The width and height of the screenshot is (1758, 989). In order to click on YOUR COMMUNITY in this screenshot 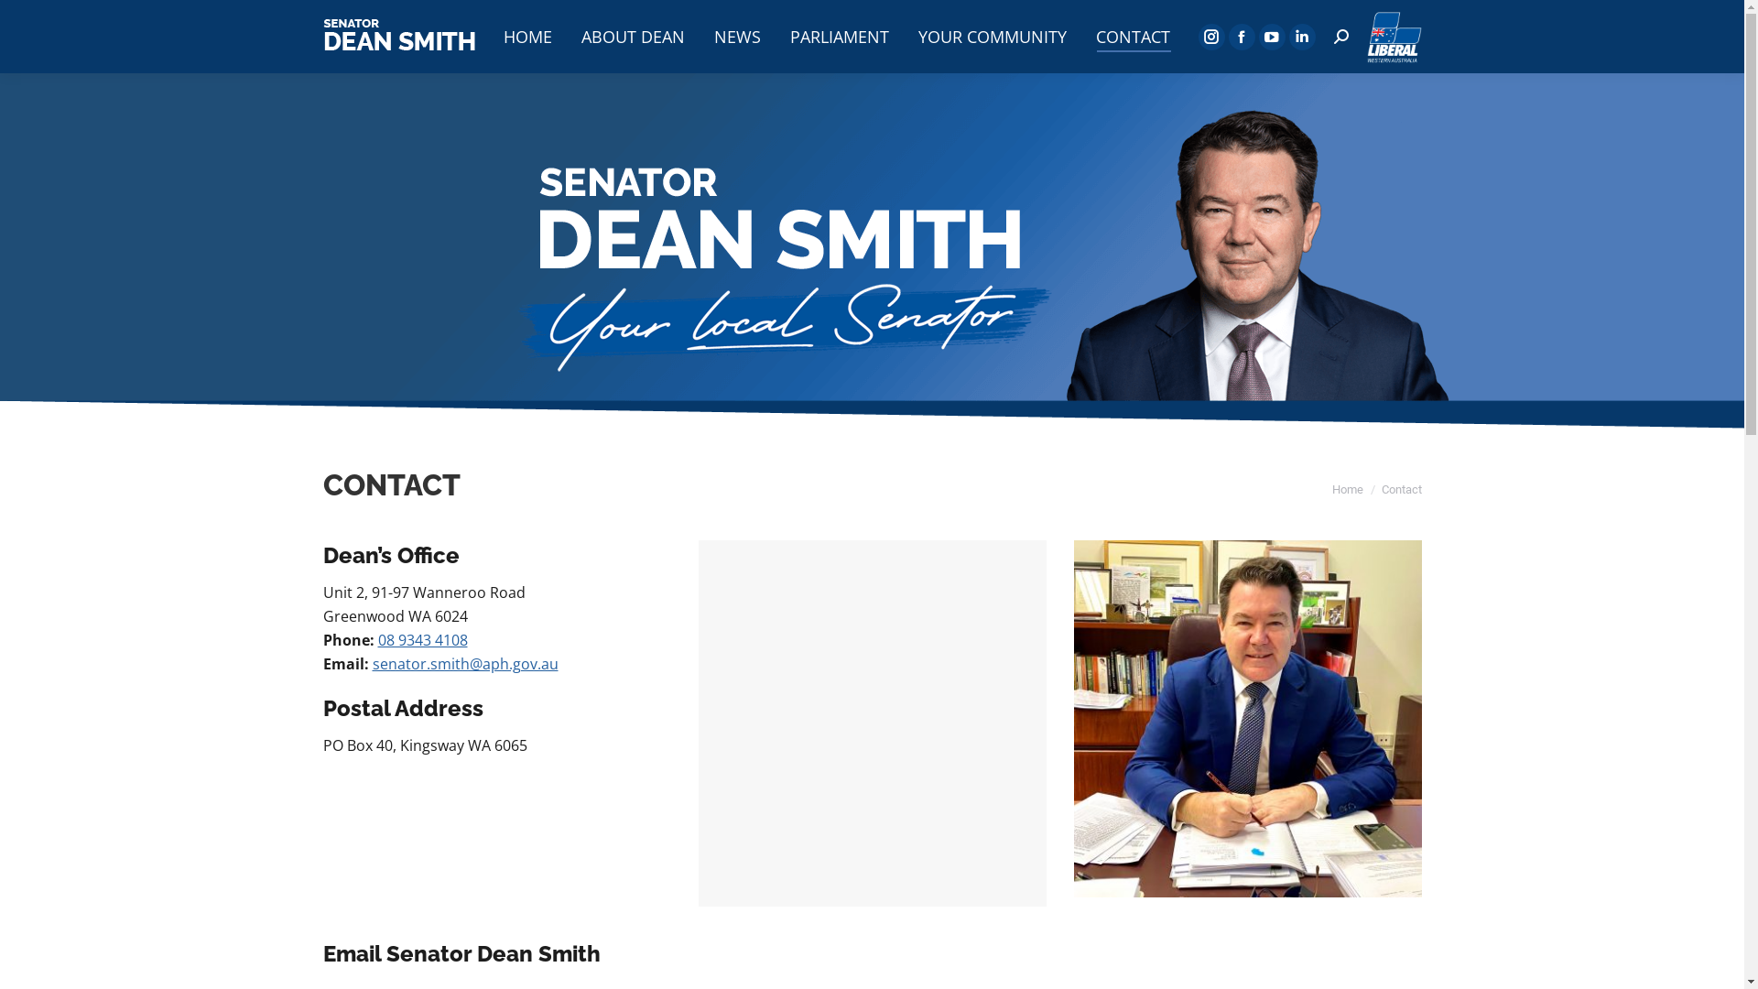, I will do `click(992, 37)`.